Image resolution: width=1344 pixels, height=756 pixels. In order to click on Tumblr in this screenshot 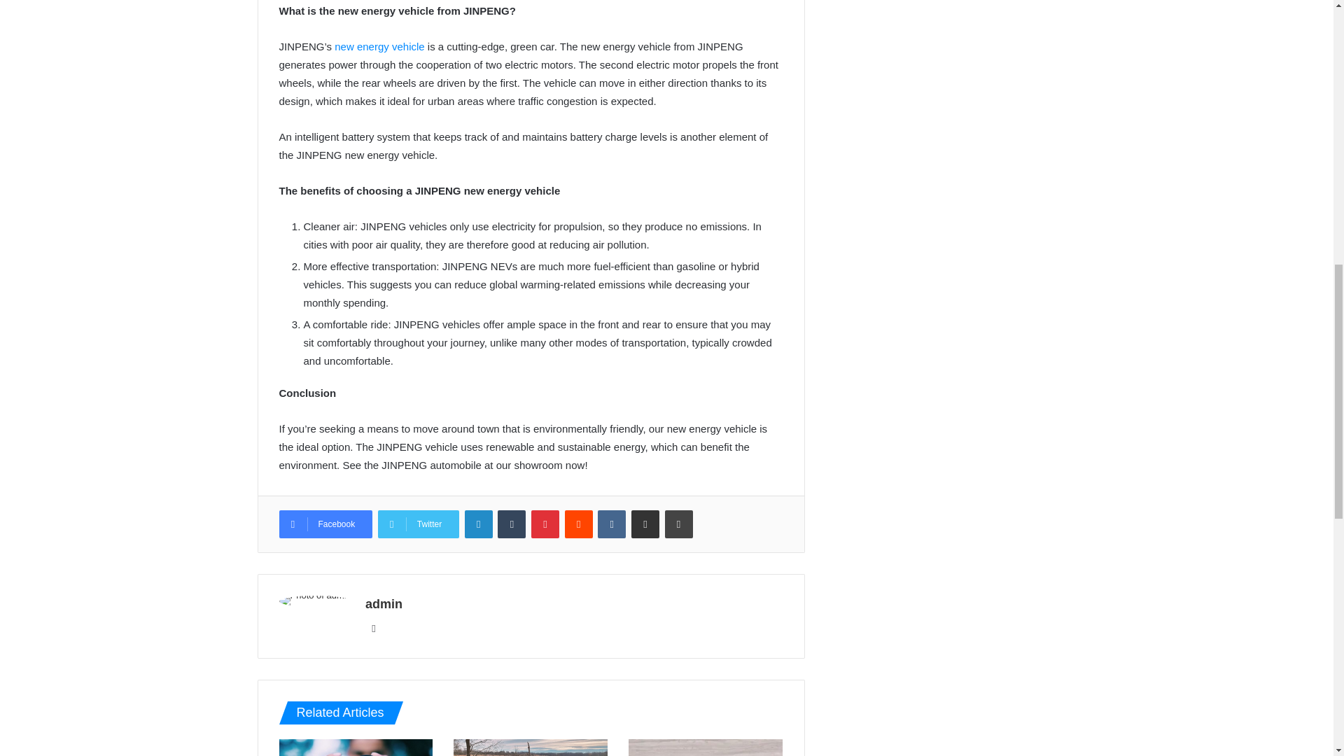, I will do `click(511, 524)`.